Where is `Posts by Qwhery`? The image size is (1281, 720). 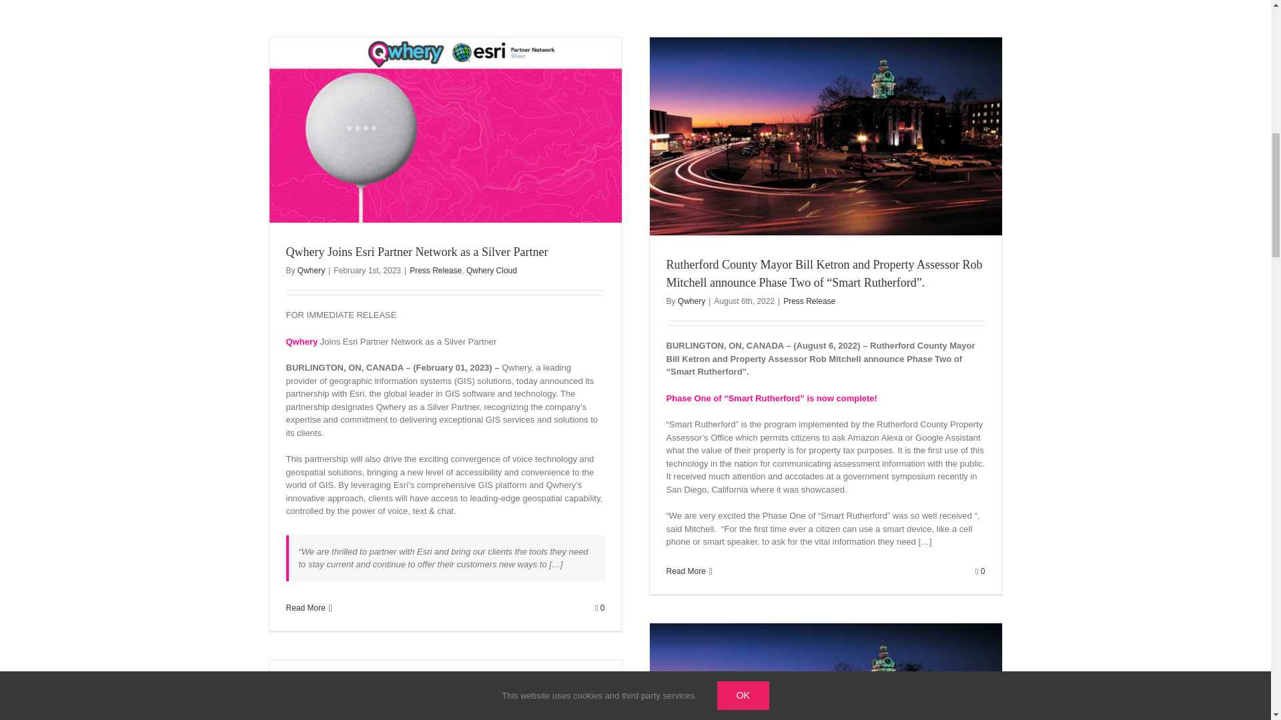 Posts by Qwhery is located at coordinates (311, 270).